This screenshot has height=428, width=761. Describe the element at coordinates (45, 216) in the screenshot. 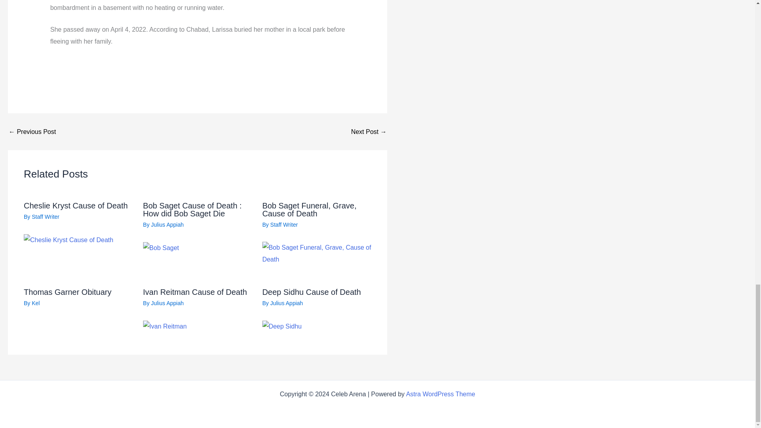

I see `View all posts by Staff Writer` at that location.